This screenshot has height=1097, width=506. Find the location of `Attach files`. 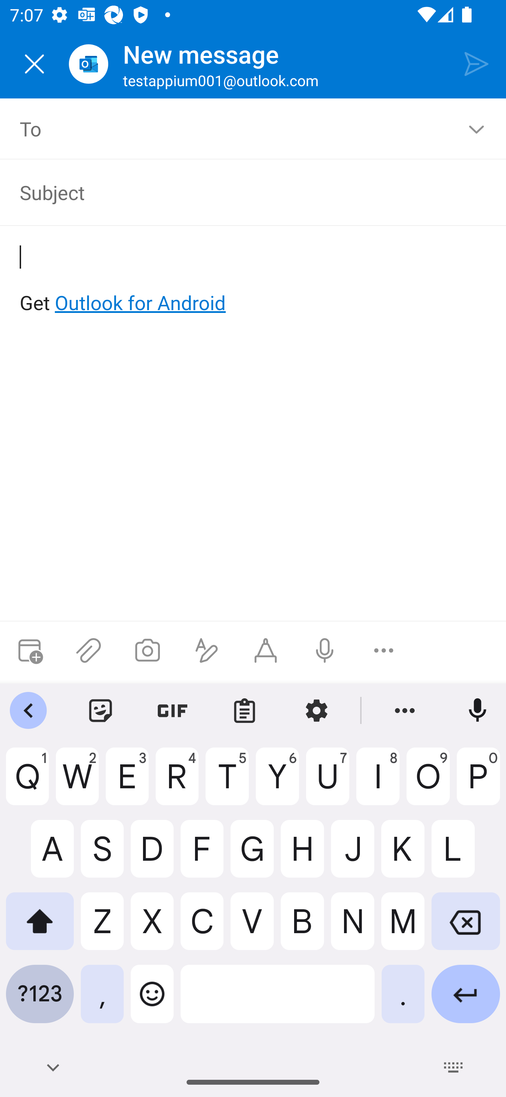

Attach files is located at coordinates (89, 650).